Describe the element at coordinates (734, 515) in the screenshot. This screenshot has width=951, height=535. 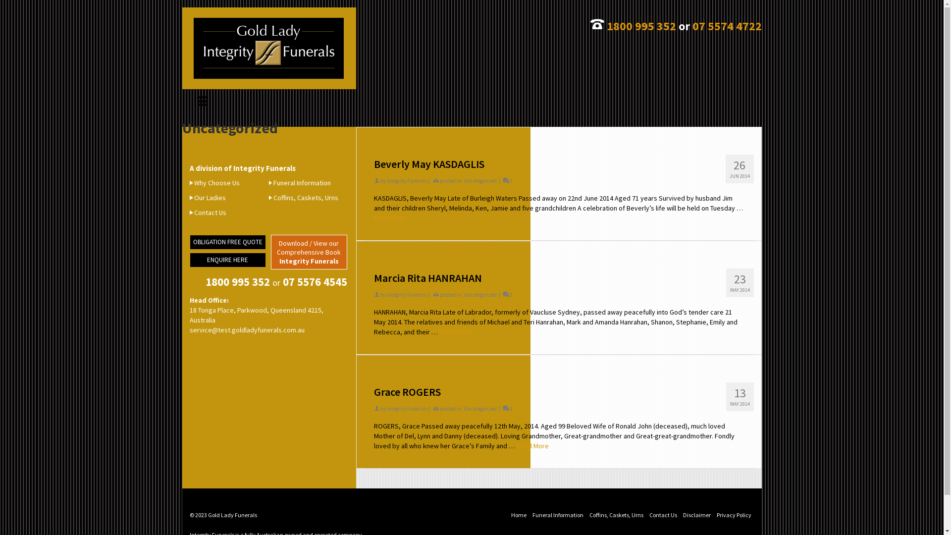
I see `Privacy Policy` at that location.